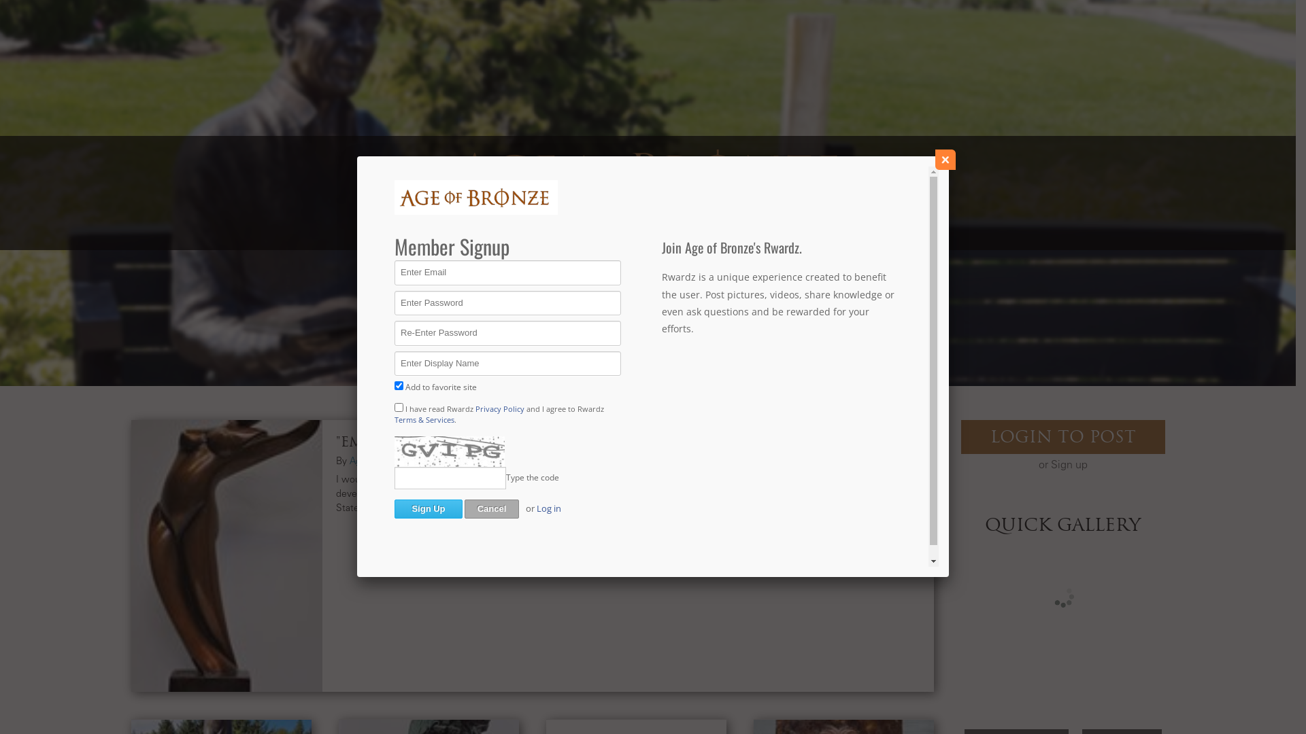  Describe the element at coordinates (501, 230) in the screenshot. I see `About` at that location.